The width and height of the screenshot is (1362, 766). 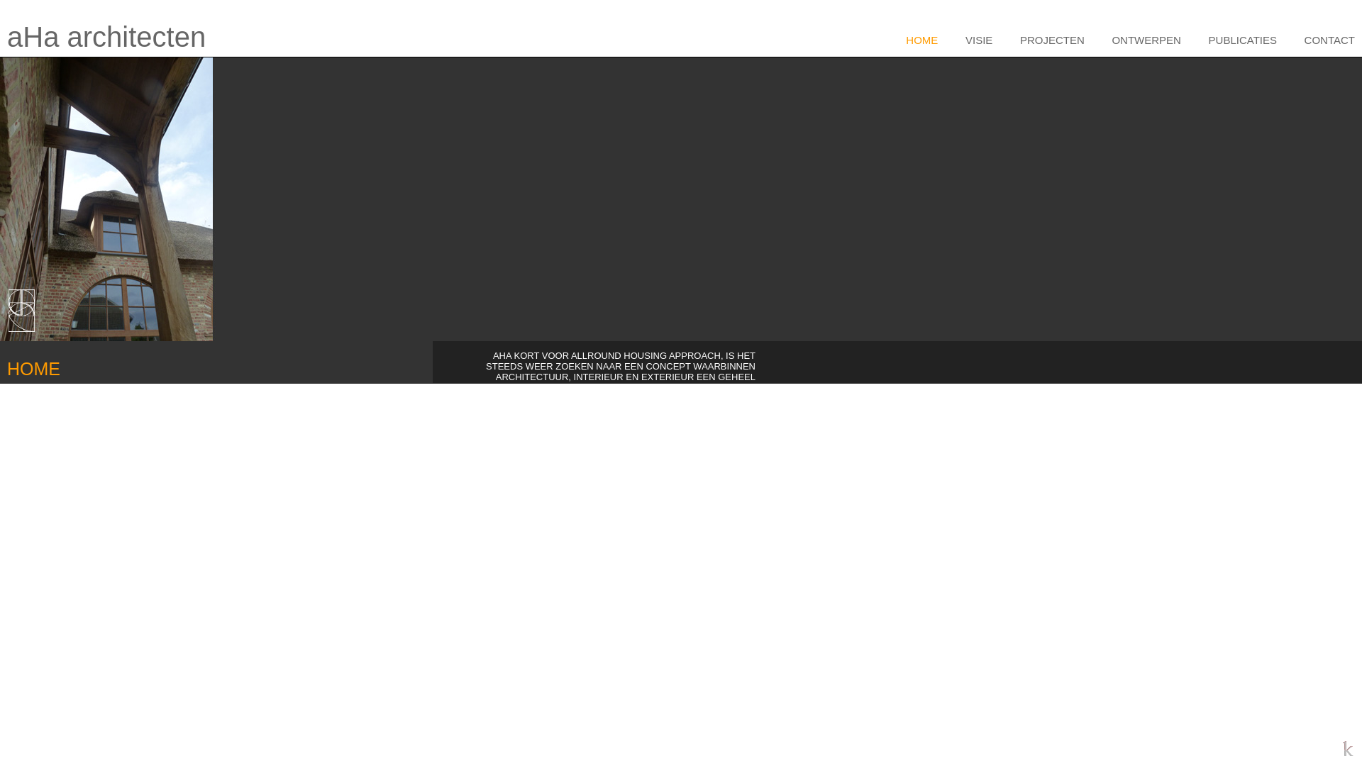 I want to click on PROJECTEN, so click(x=1046, y=40).